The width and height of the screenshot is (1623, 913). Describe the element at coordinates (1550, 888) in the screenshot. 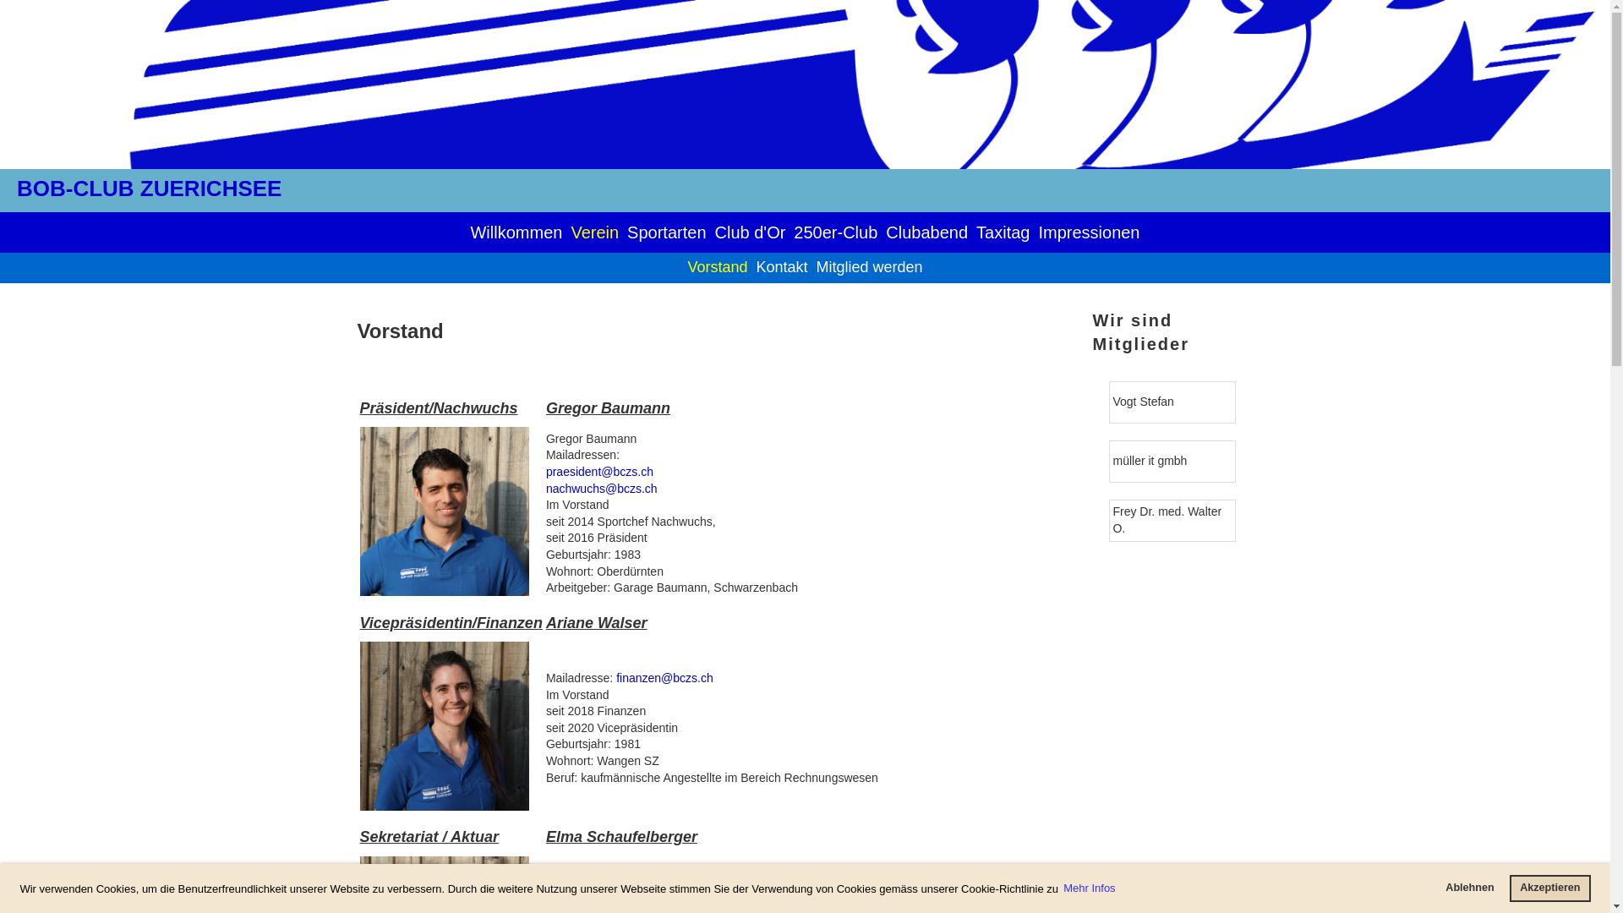

I see `Akzeptieren` at that location.